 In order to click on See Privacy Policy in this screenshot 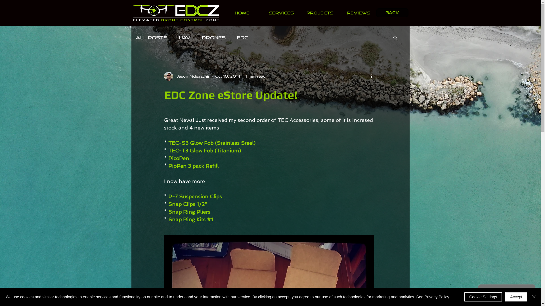, I will do `click(433, 297)`.